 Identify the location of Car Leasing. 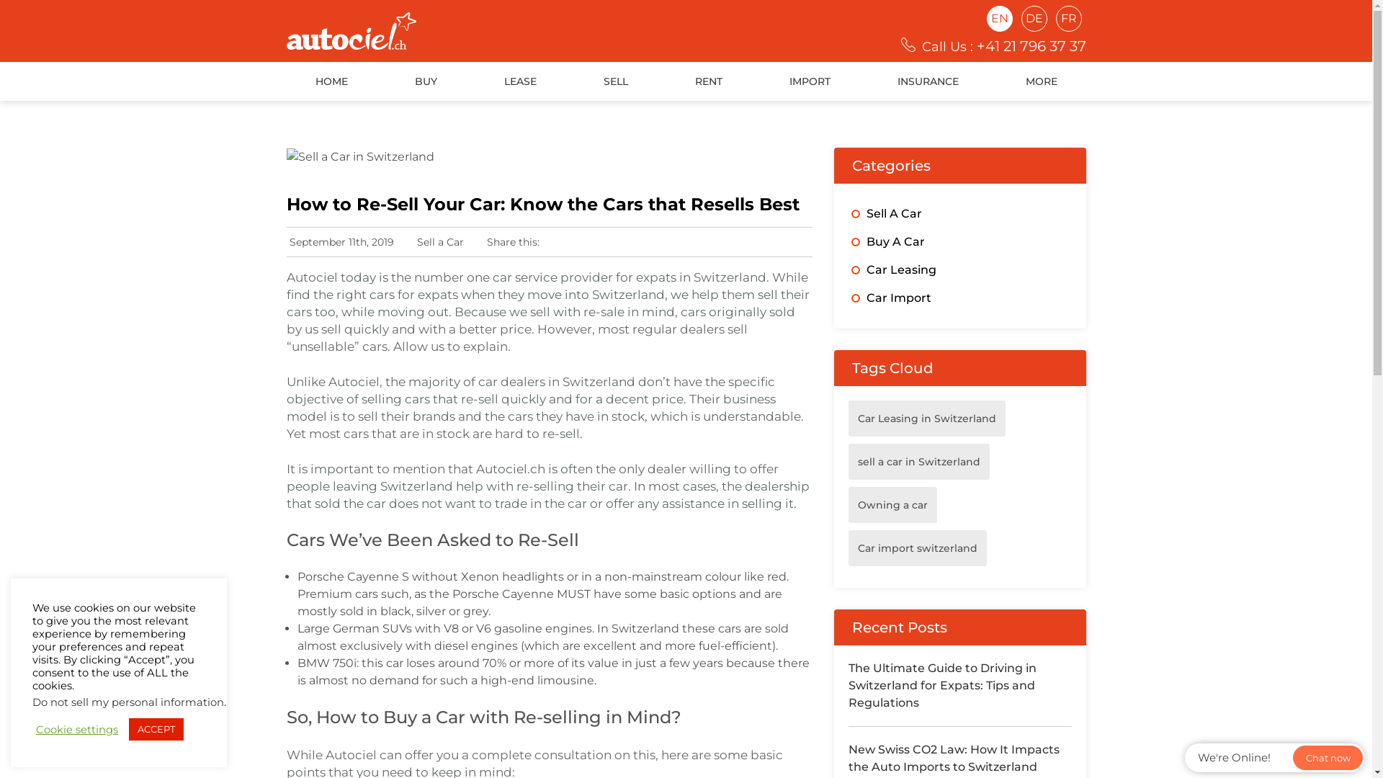
(900, 269).